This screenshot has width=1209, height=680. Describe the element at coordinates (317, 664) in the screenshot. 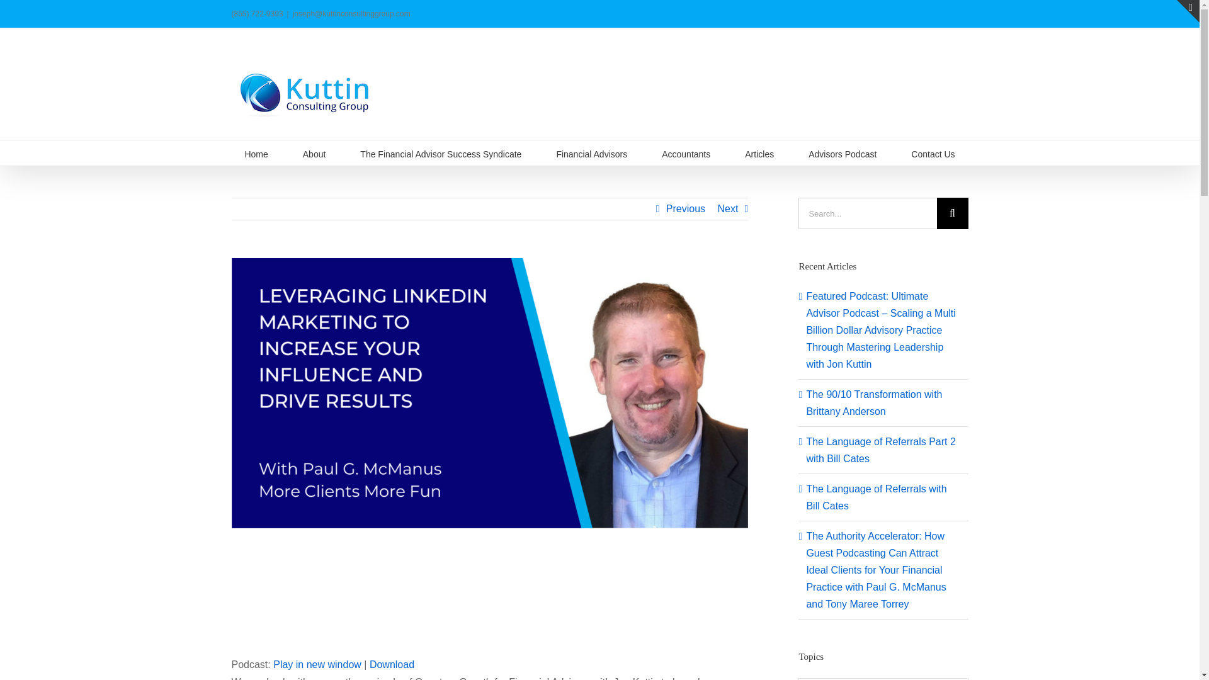

I see `Play in new window` at that location.